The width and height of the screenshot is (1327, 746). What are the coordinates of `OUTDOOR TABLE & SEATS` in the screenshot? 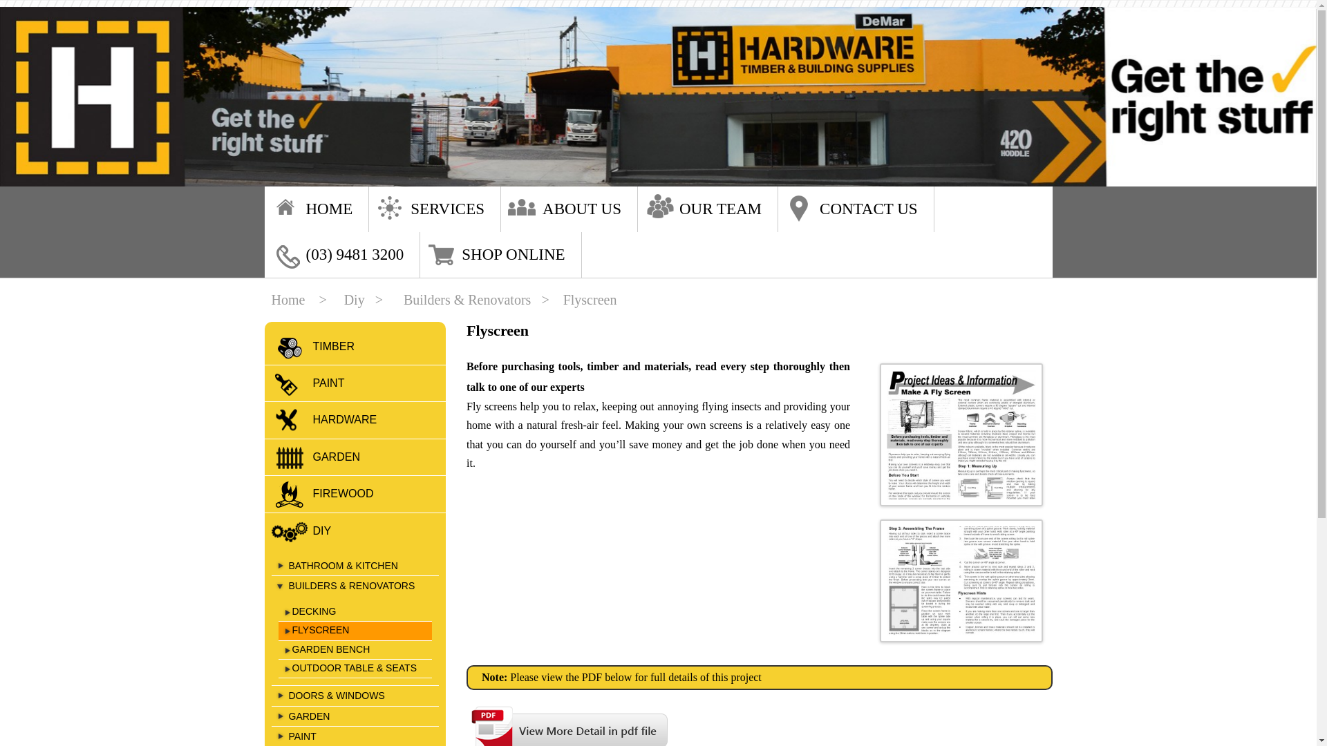 It's located at (355, 669).